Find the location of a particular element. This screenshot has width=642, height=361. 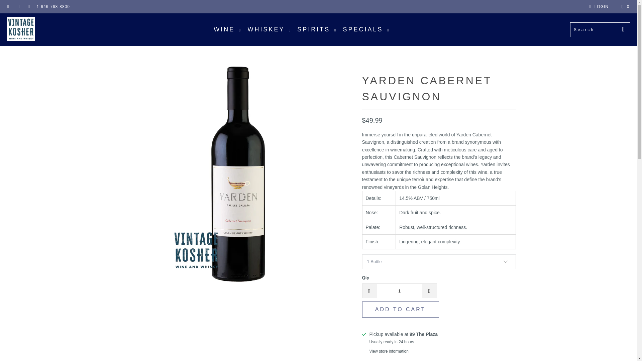

1 is located at coordinates (399, 291).